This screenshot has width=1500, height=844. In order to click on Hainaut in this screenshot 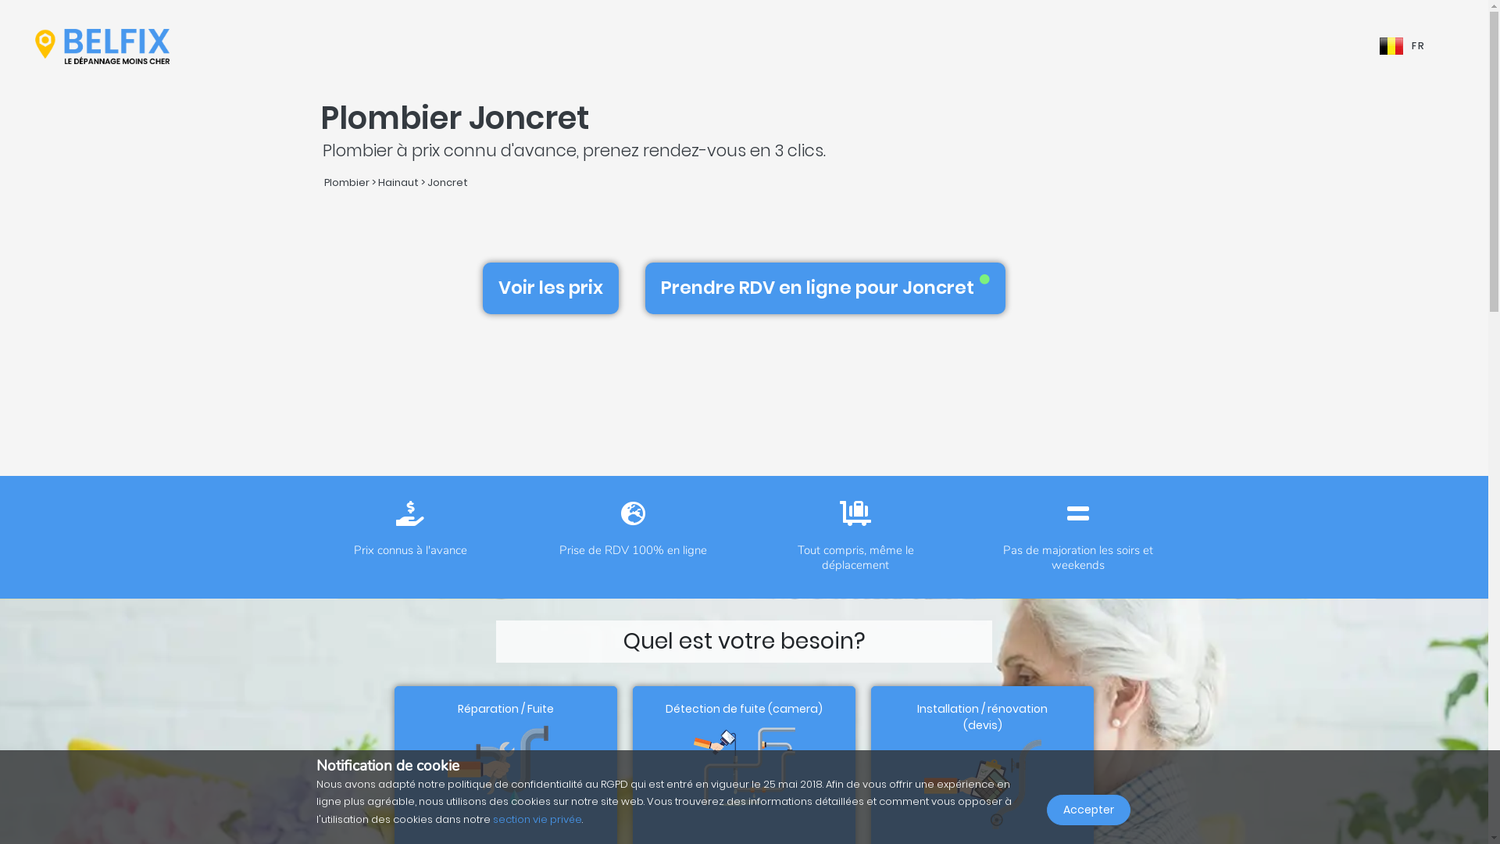, I will do `click(398, 183)`.